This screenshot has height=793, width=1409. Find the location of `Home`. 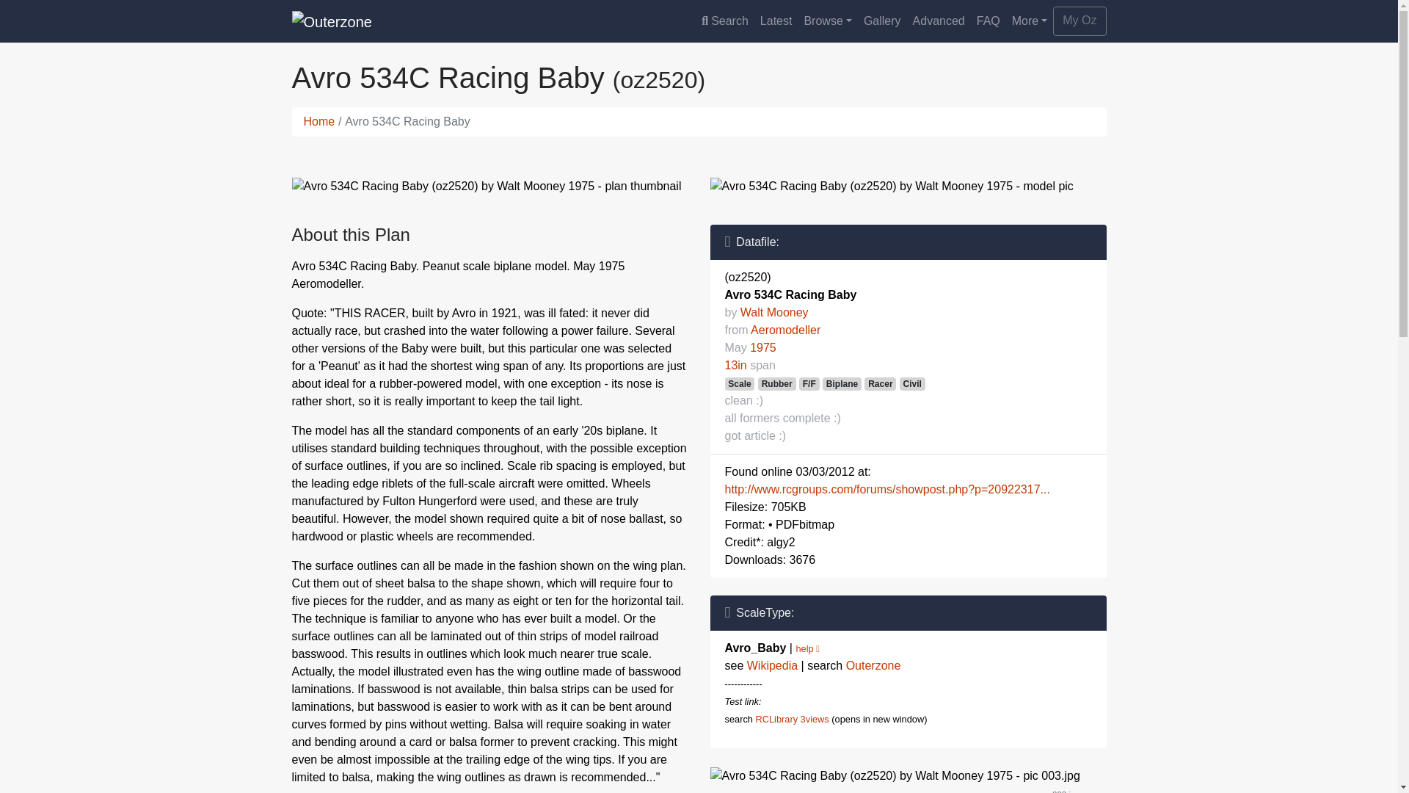

Home is located at coordinates (319, 120).